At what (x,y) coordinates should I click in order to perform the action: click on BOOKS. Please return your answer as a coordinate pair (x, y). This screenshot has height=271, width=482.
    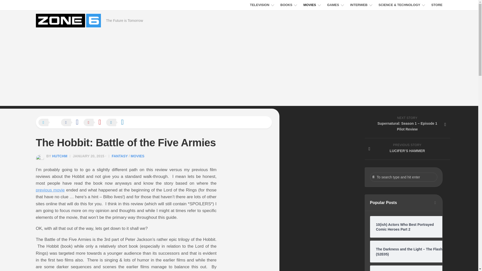
    Looking at the image, I should click on (286, 5).